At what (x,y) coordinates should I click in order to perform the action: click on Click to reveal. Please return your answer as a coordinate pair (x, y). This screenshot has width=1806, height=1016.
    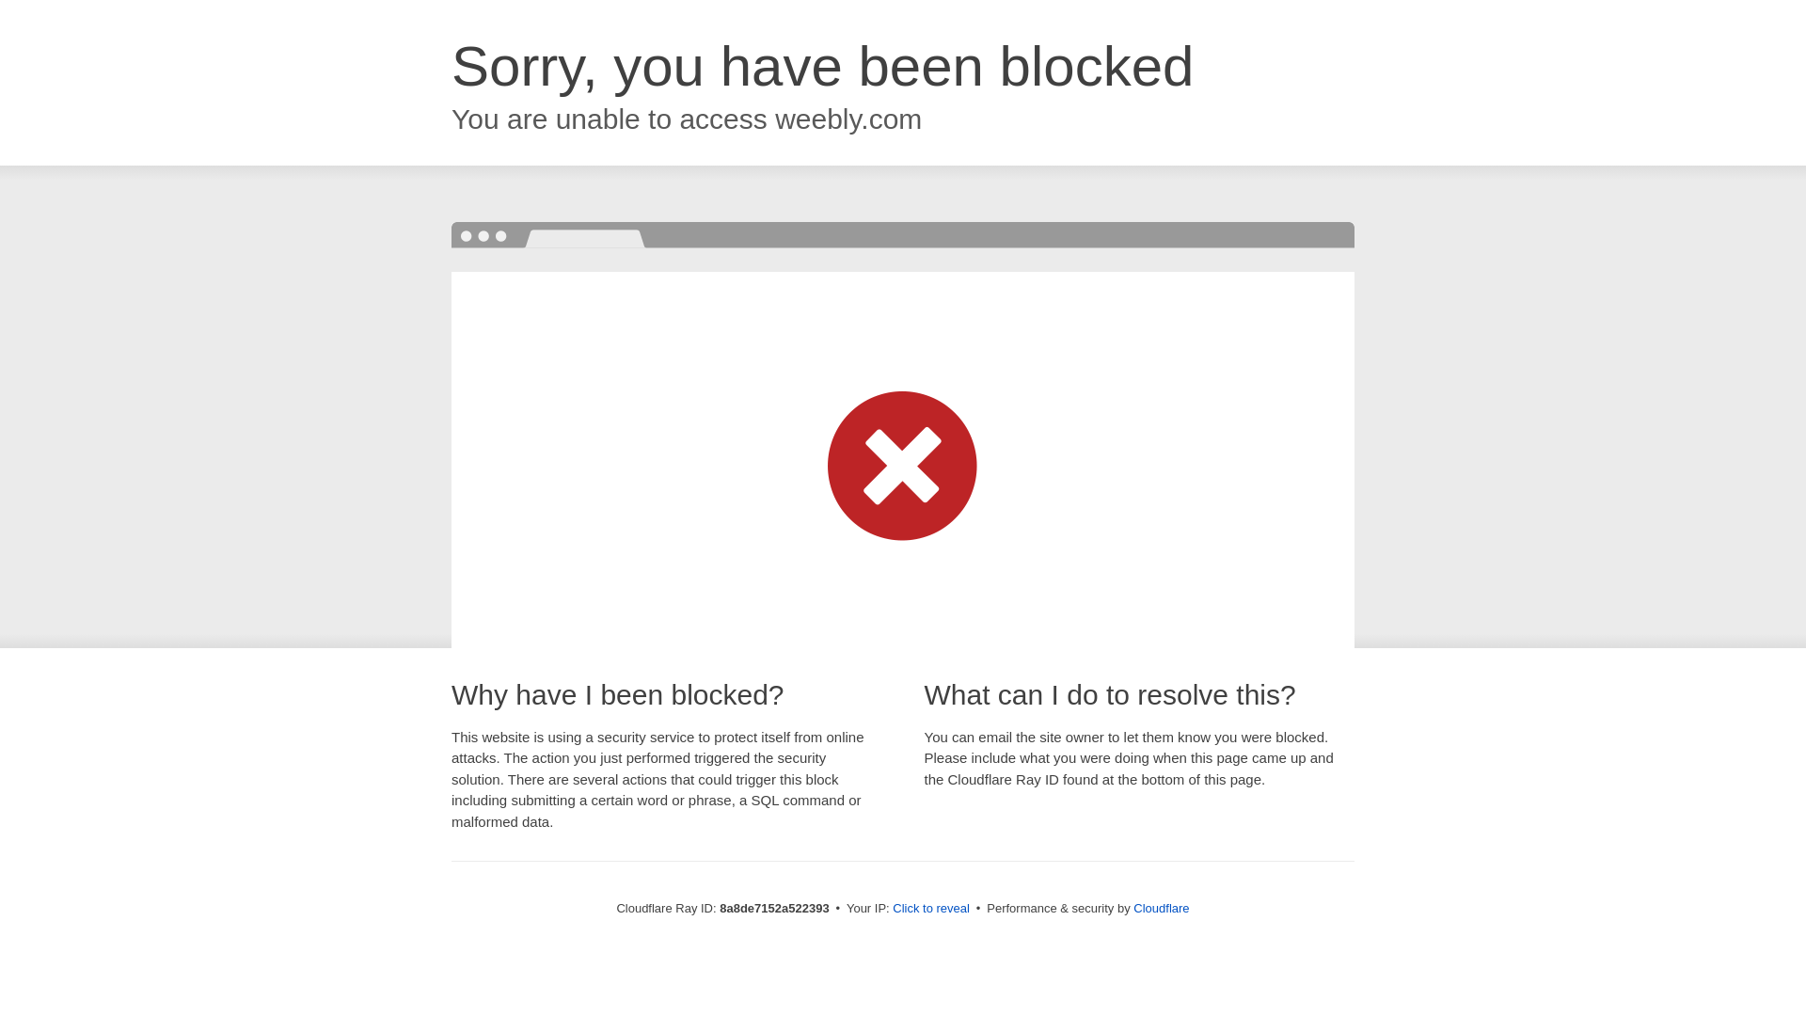
    Looking at the image, I should click on (931, 909).